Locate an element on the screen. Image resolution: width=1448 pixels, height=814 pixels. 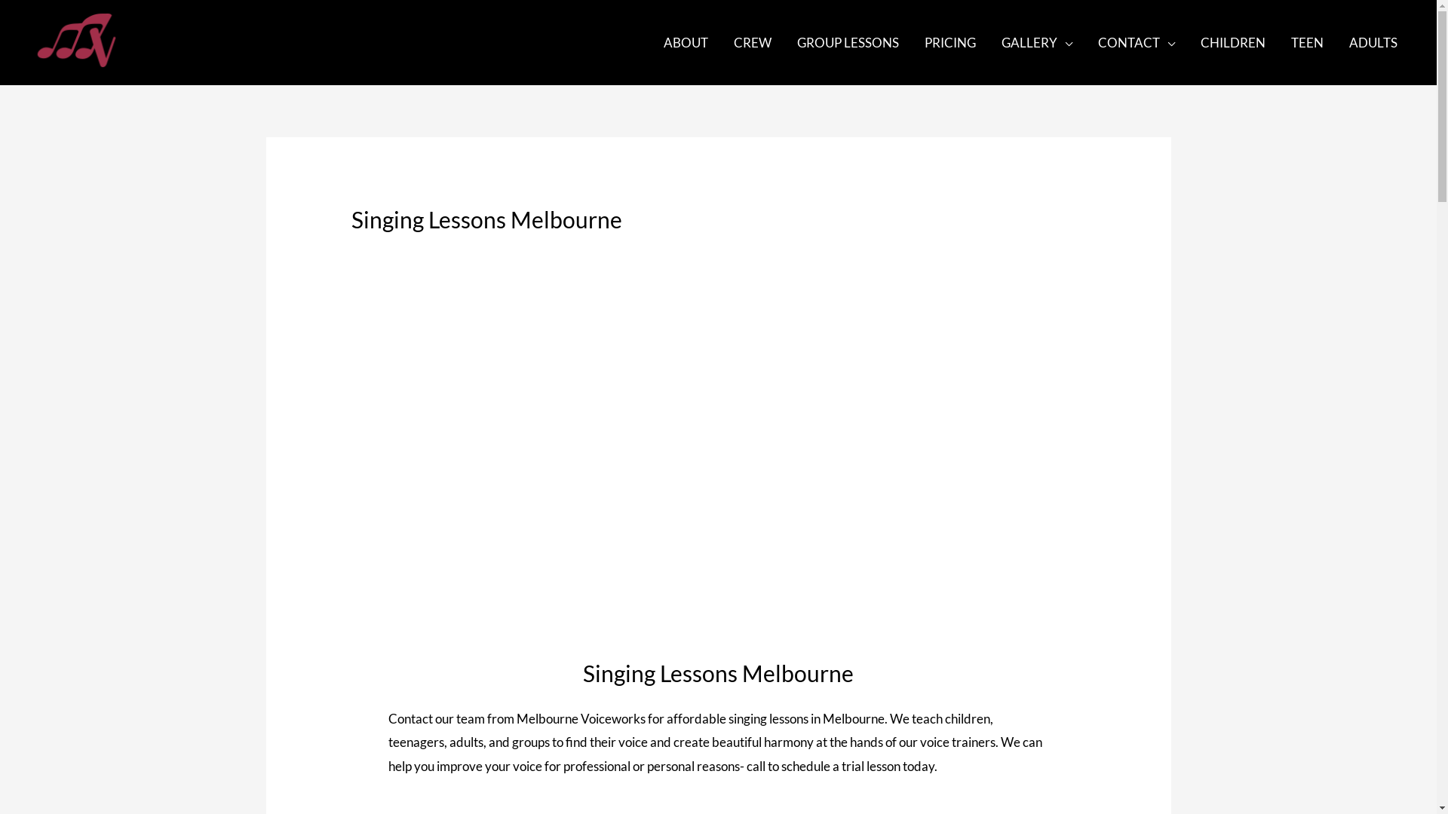
CONTACT is located at coordinates (1137, 42).